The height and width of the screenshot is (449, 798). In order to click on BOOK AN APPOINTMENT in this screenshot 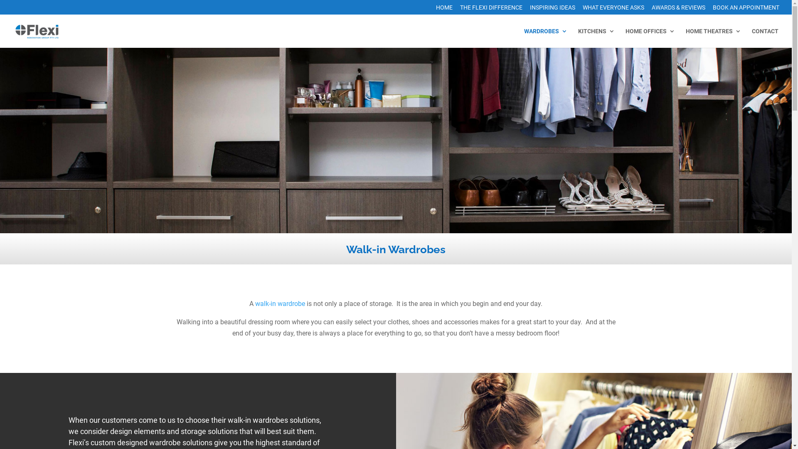, I will do `click(746, 9)`.